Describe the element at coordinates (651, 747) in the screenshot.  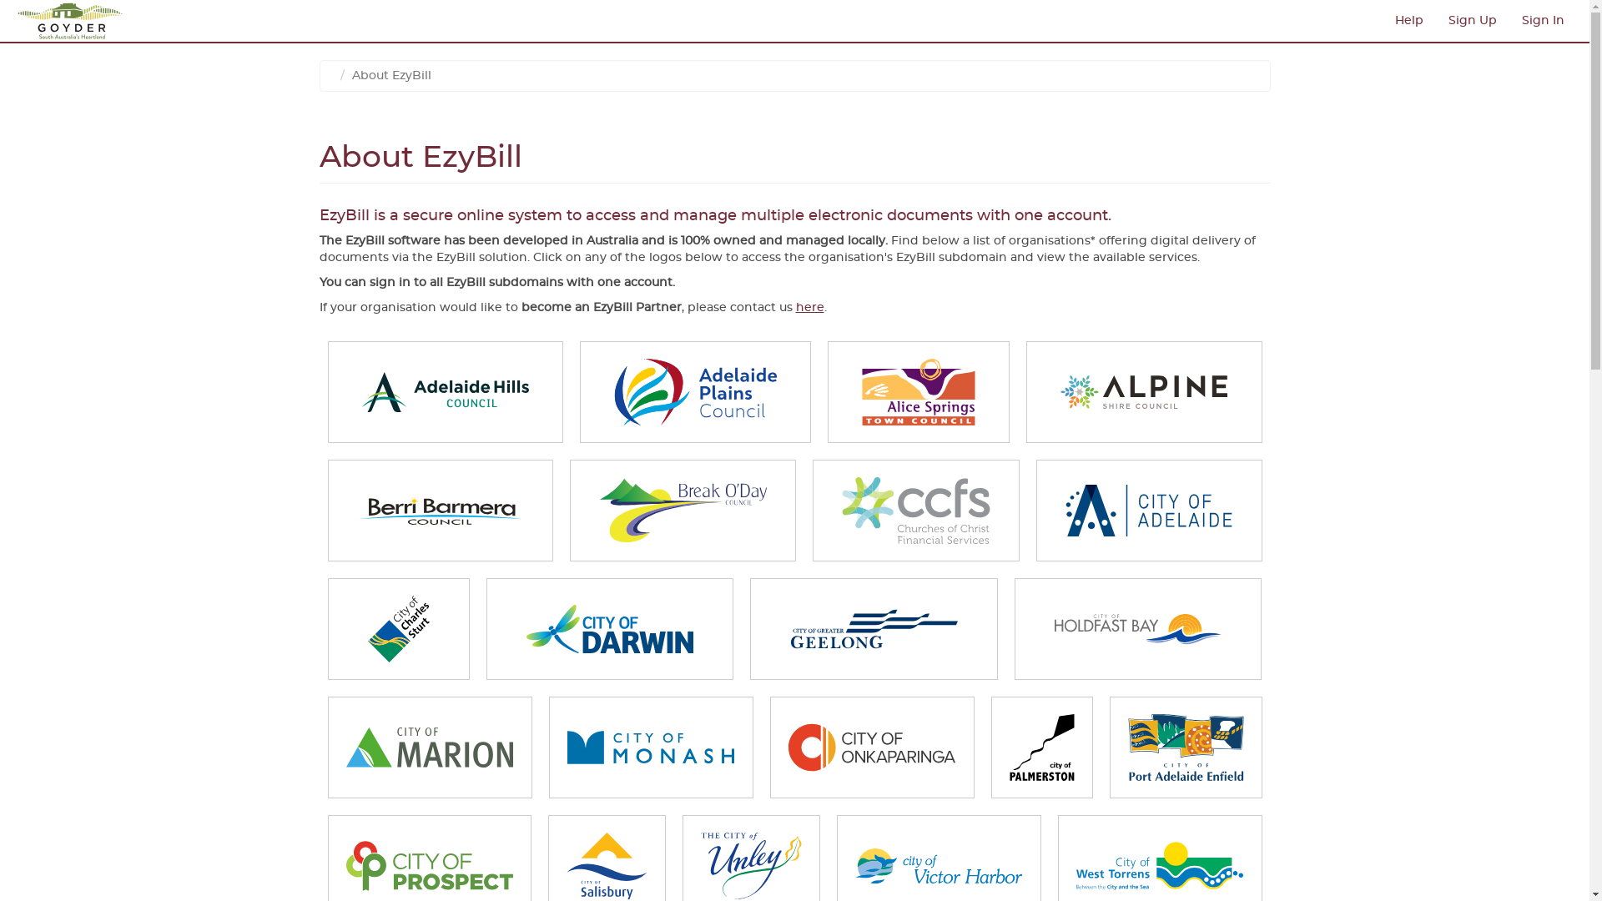
I see `Open City of Monash EzyBill site in new window.` at that location.